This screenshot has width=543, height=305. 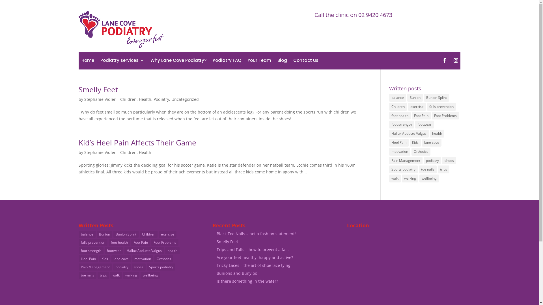 What do you see at coordinates (119, 242) in the screenshot?
I see `foot health` at bounding box center [119, 242].